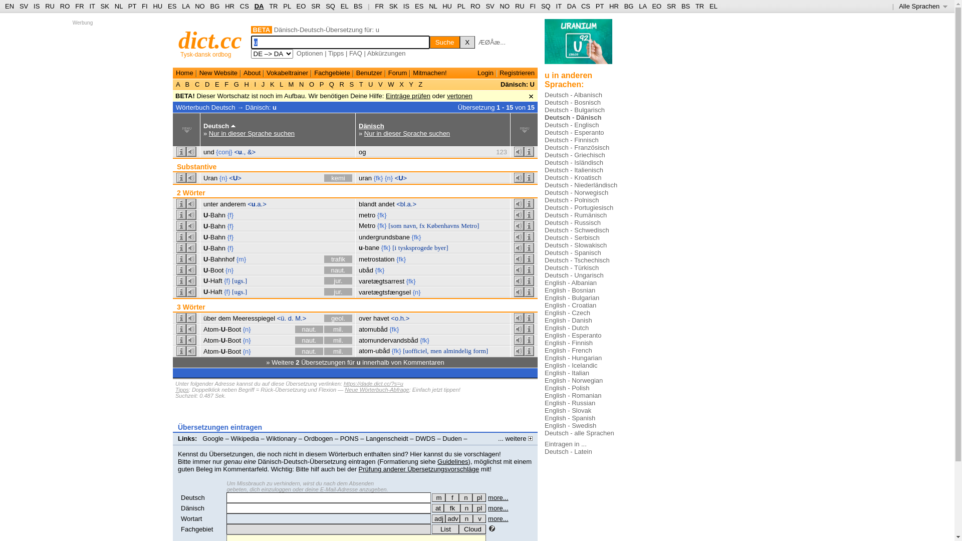  I want to click on U-Bahnhof, so click(219, 259).